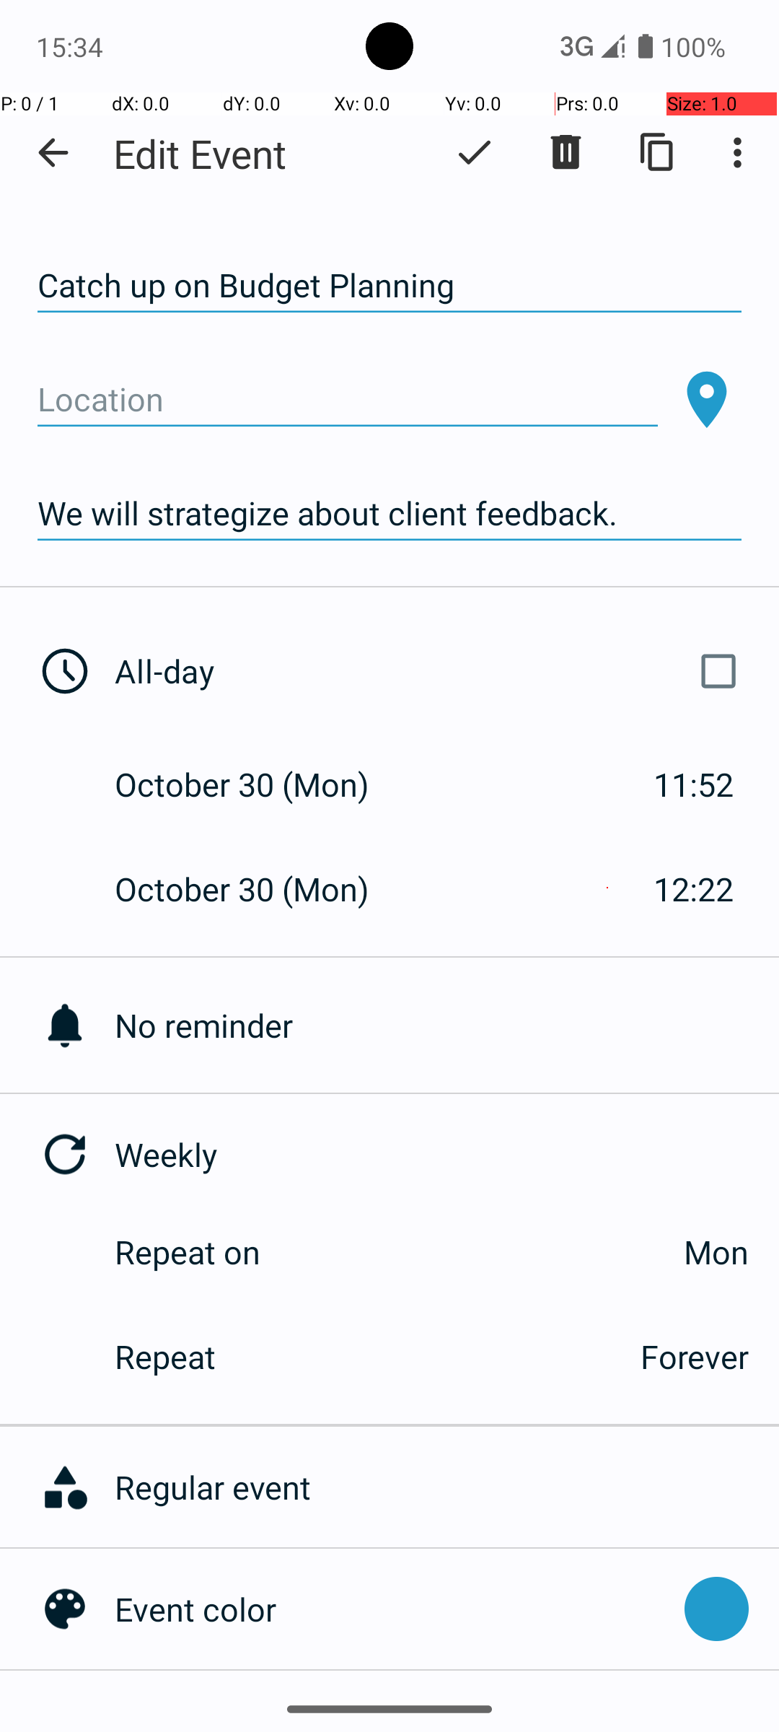 The height and width of the screenshot is (1732, 779). Describe the element at coordinates (519, 1251) in the screenshot. I see `Mon` at that location.